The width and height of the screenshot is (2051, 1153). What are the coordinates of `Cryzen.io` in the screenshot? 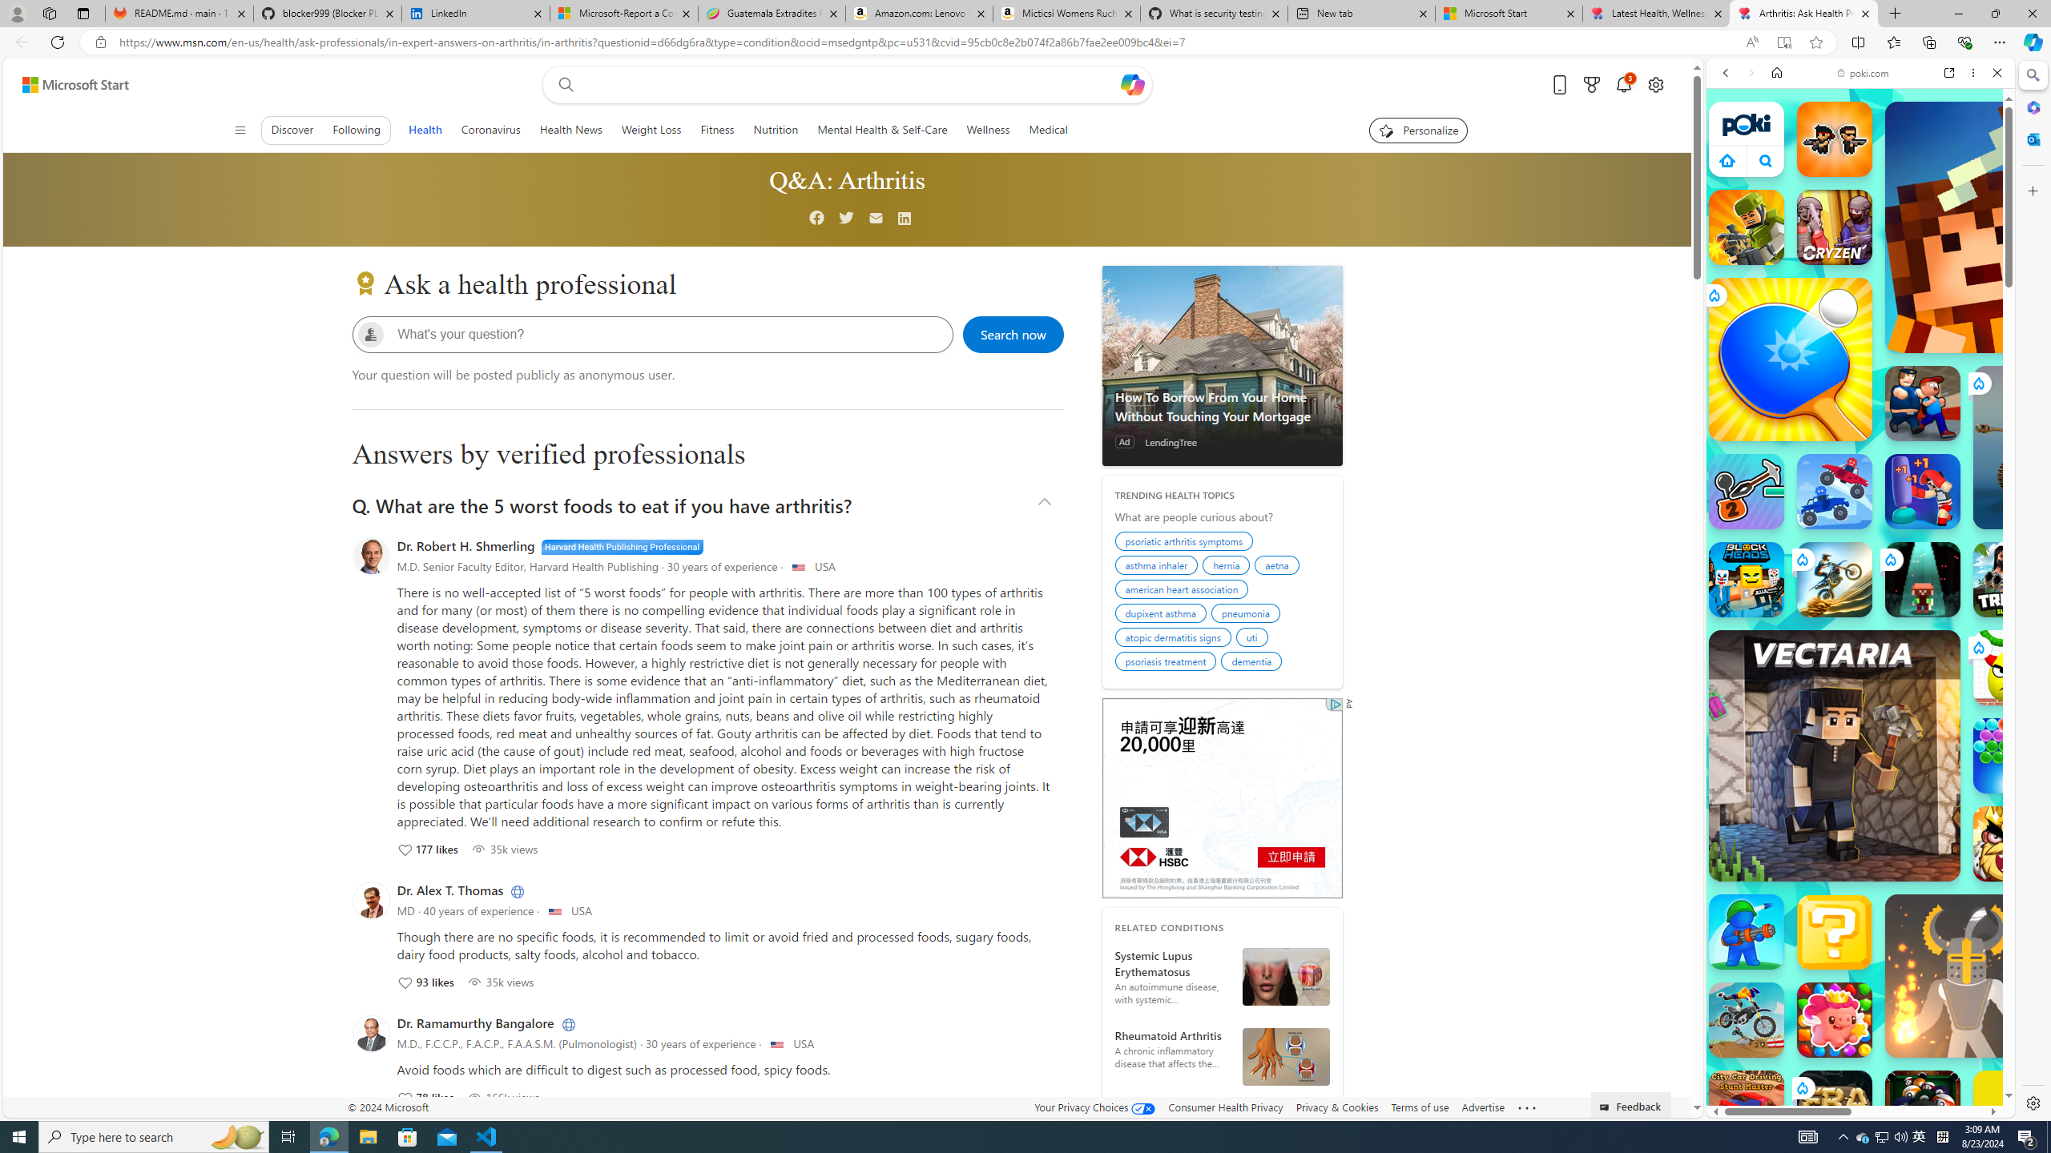 It's located at (1835, 227).